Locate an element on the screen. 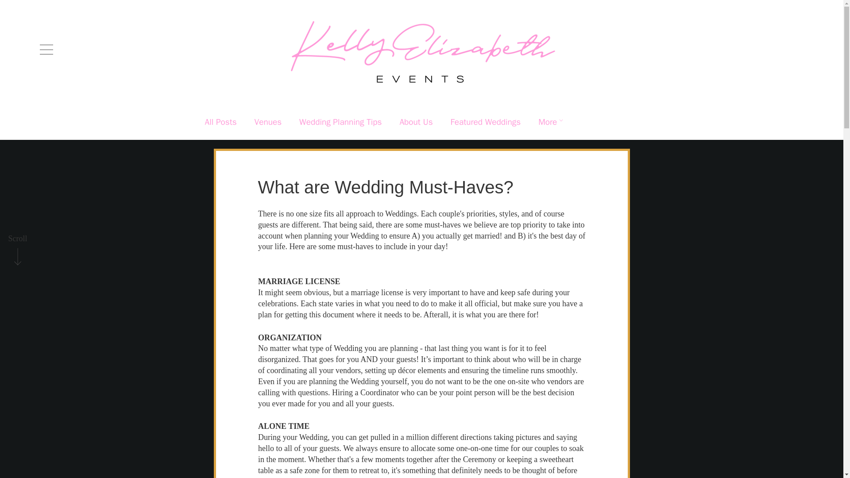 The width and height of the screenshot is (850, 478). All Posts is located at coordinates (220, 122).